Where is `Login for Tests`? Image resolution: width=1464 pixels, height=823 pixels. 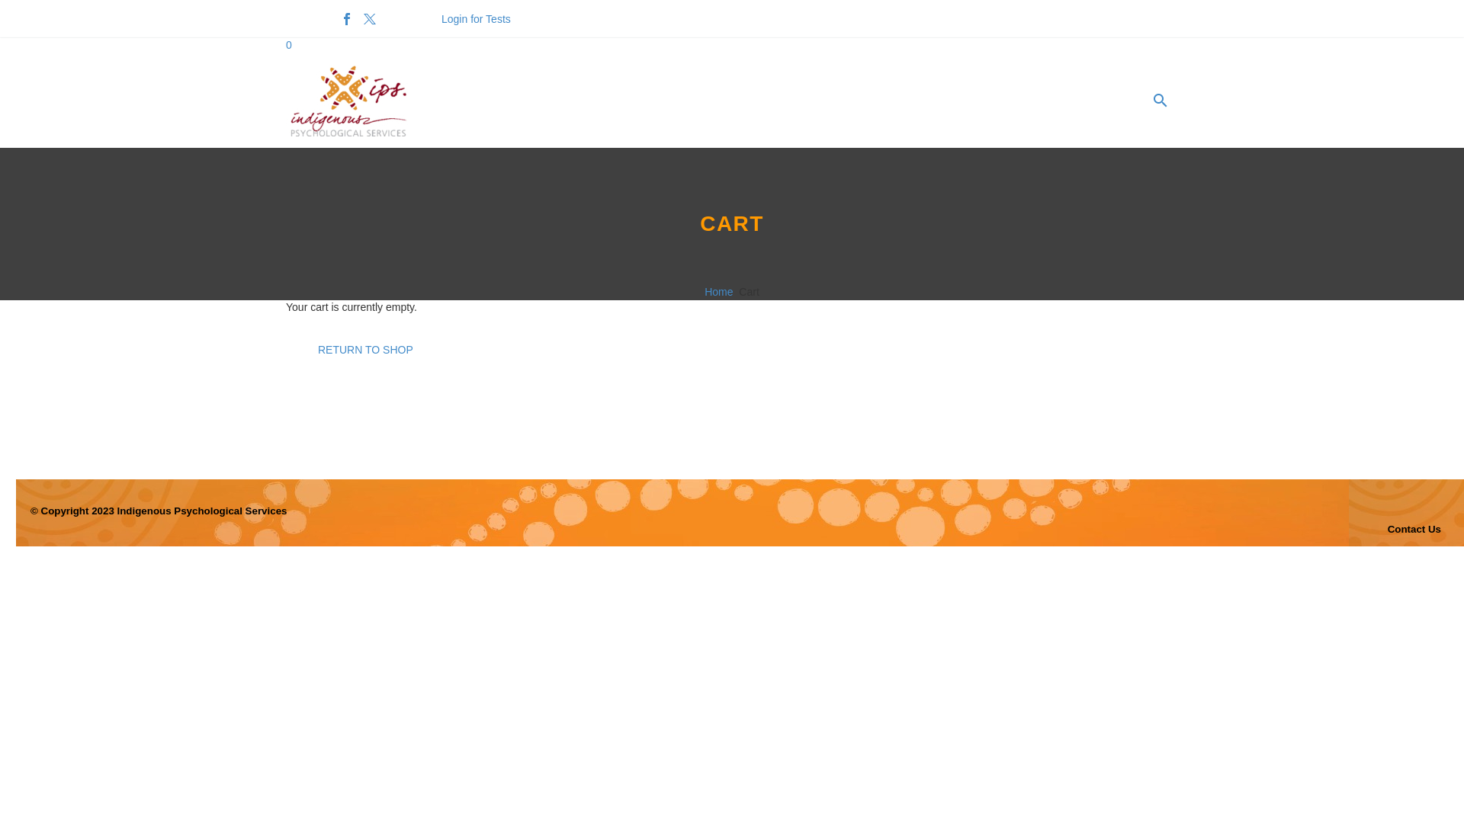 Login for Tests is located at coordinates (476, 19).